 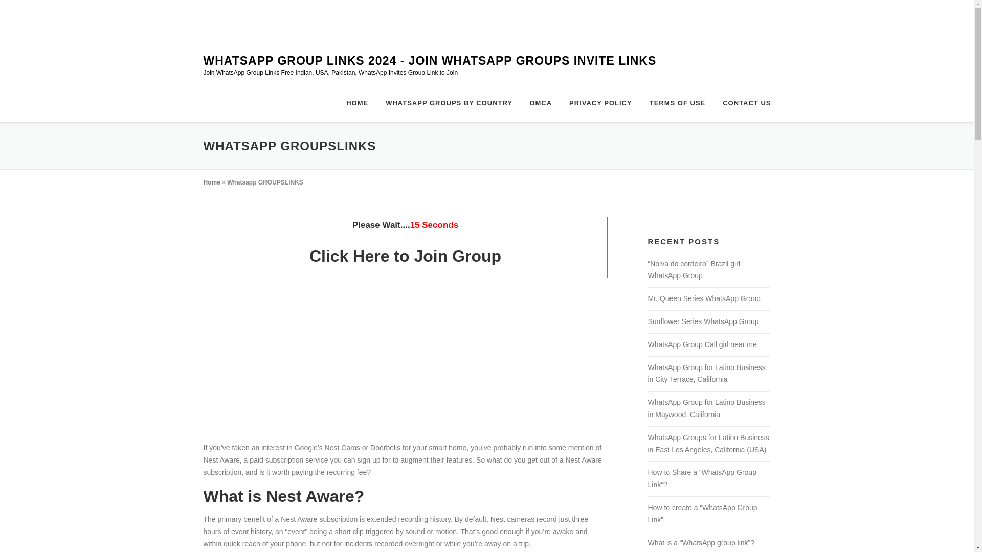 I want to click on DMCA, so click(x=541, y=103).